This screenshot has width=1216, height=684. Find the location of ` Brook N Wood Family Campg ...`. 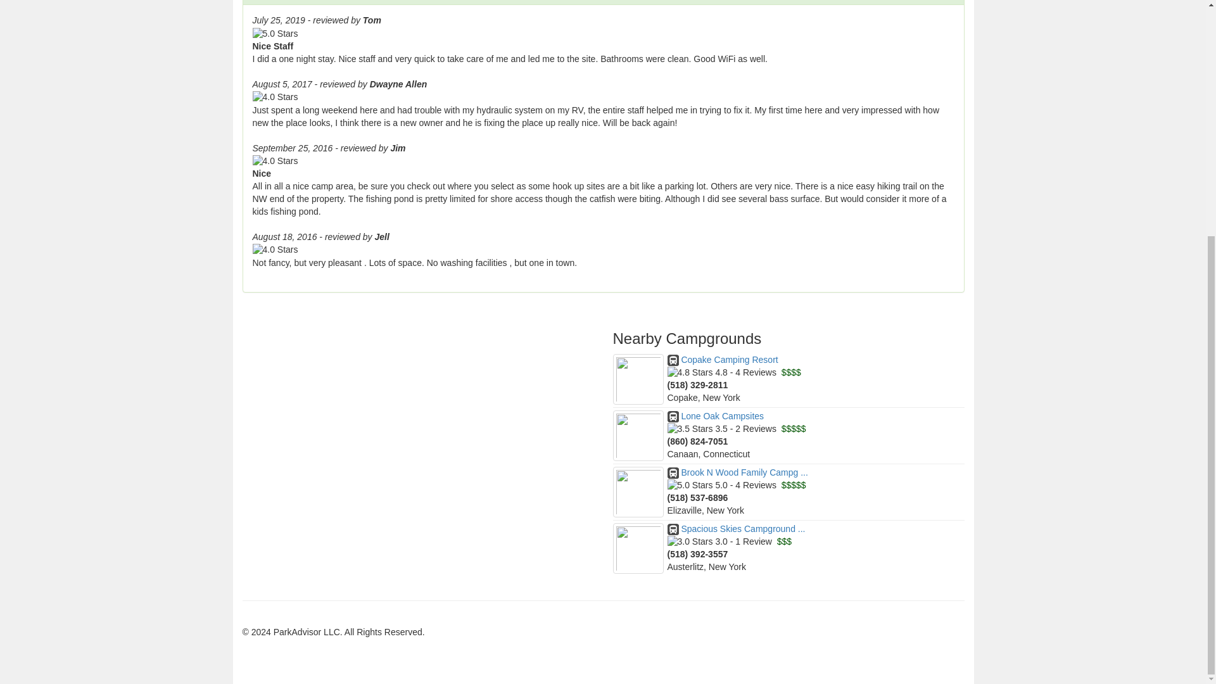

 Brook N Wood Family Campg ... is located at coordinates (738, 472).